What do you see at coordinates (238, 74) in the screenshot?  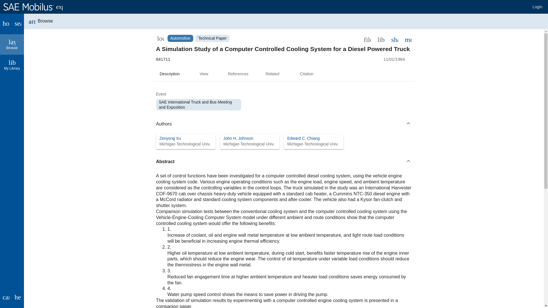 I see `References` at bounding box center [238, 74].